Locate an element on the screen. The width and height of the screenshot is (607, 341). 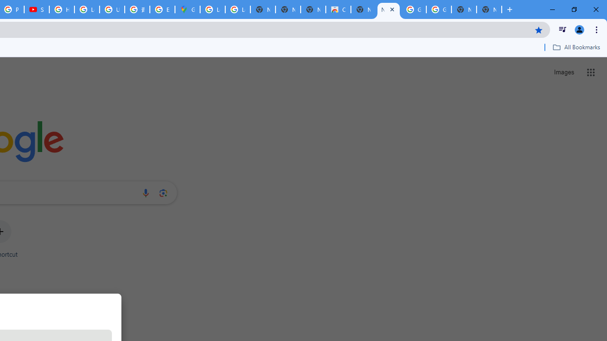
All Bookmarks is located at coordinates (576, 47).